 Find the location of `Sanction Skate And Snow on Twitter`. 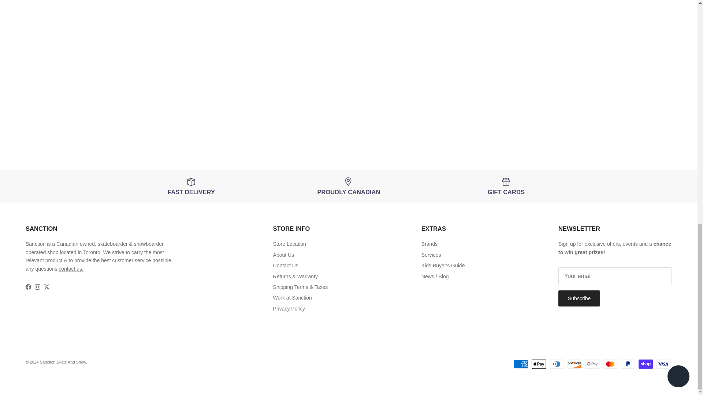

Sanction Skate And Snow on Twitter is located at coordinates (46, 287).